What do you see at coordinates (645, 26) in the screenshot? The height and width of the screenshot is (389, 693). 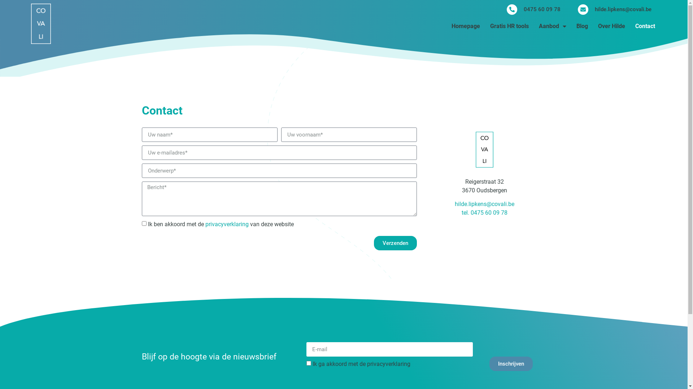 I see `Contact` at bounding box center [645, 26].